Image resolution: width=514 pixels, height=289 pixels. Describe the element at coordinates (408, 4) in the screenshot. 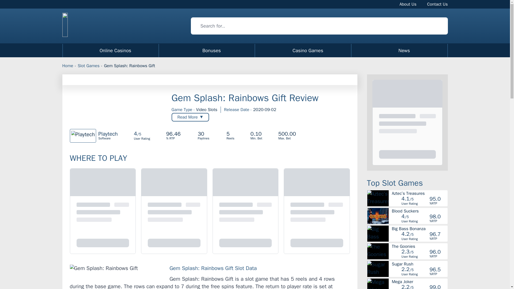

I see `The Goonies` at that location.